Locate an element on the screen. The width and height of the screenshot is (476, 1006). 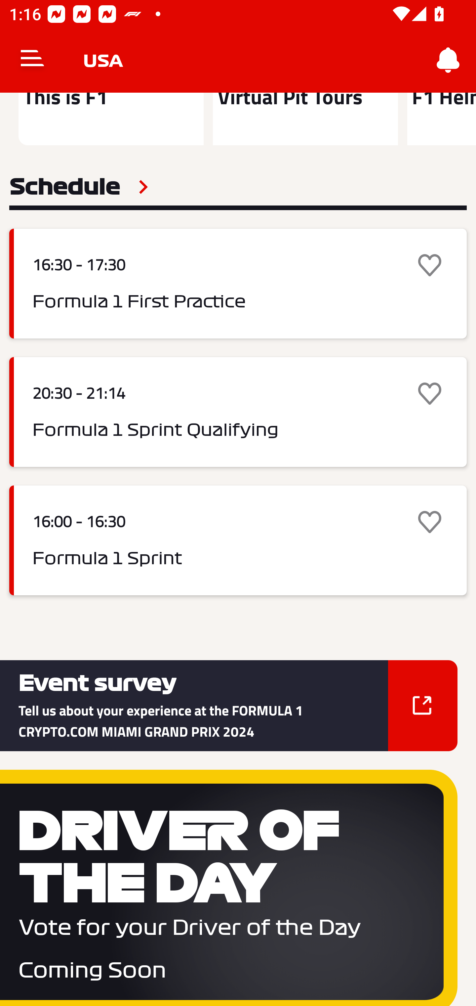
Notifications is located at coordinates (448, 60).